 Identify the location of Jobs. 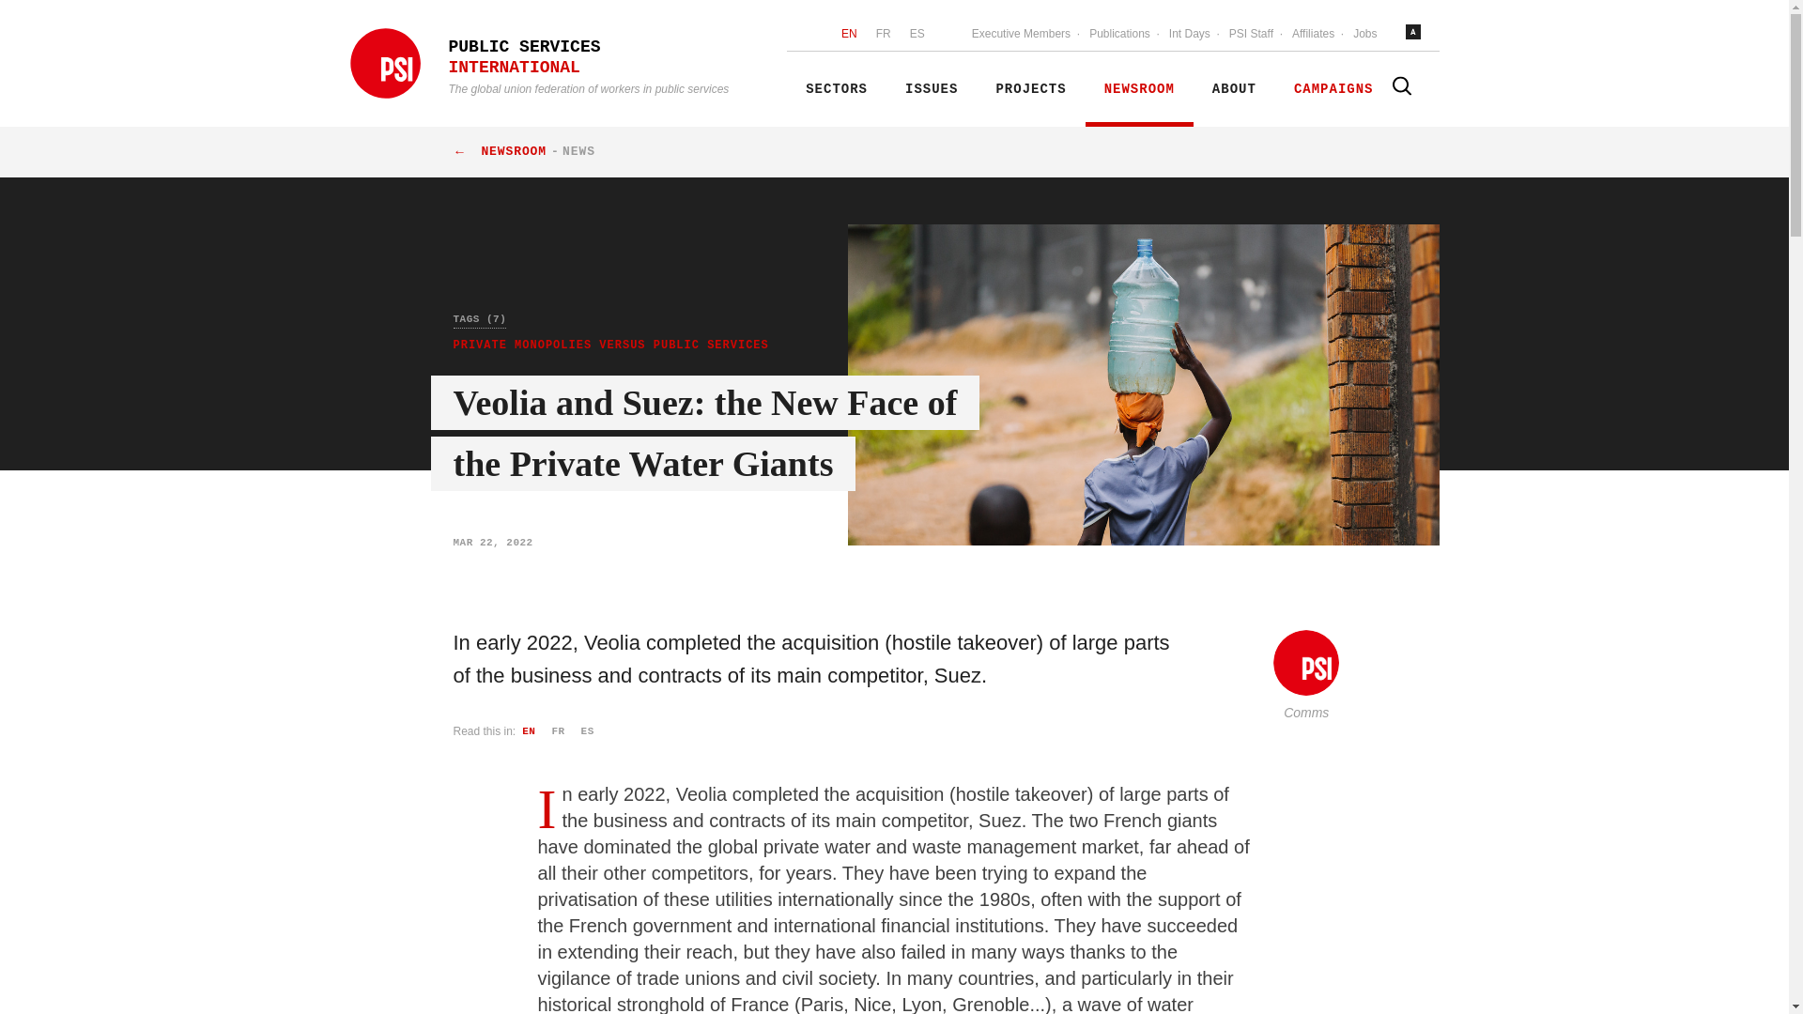
(1364, 35).